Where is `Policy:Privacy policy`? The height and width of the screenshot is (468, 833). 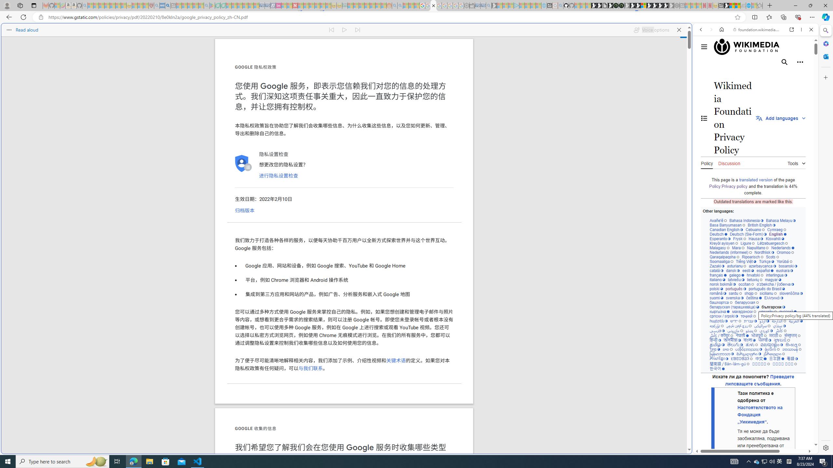
Policy:Privacy policy is located at coordinates (728, 186).